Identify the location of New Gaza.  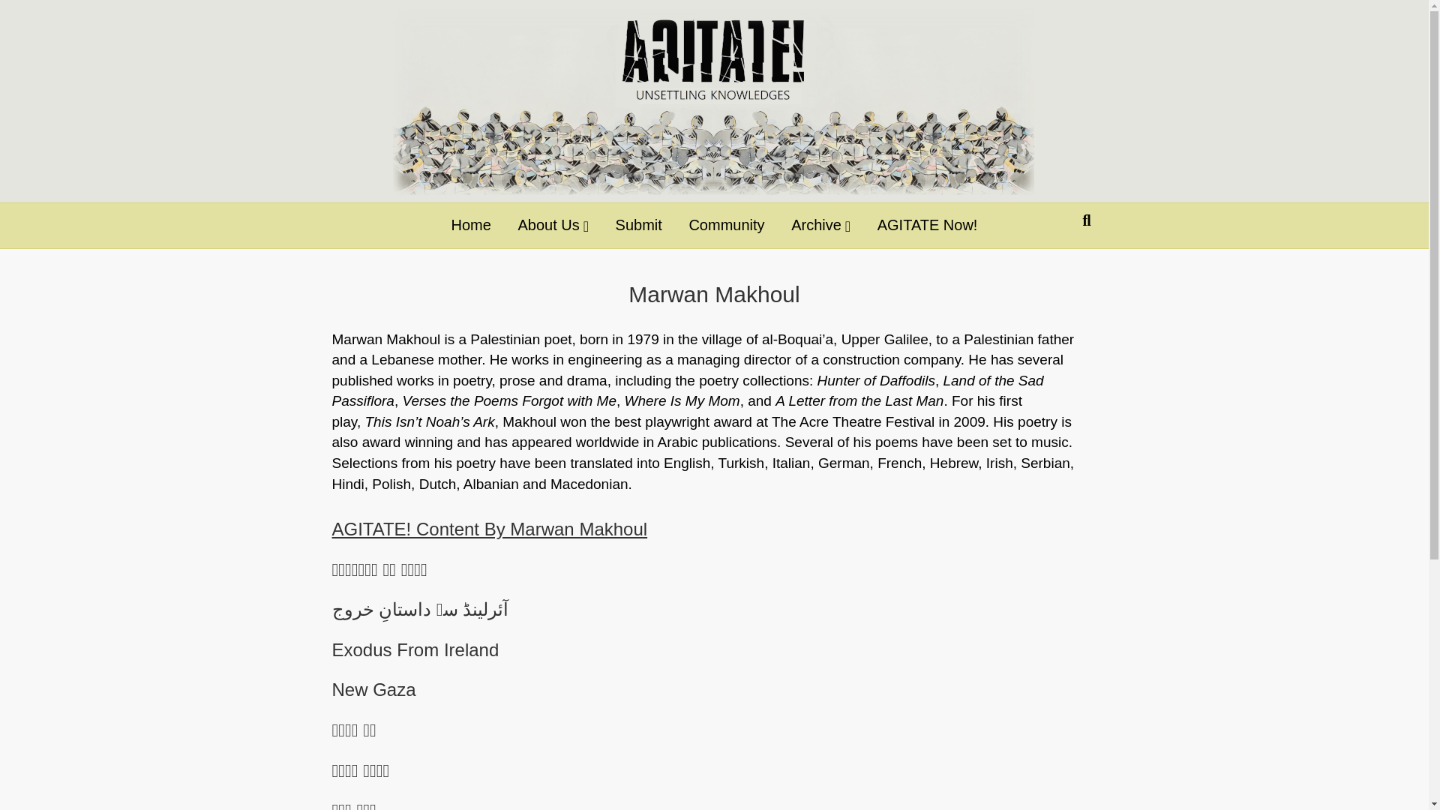
(373, 690).